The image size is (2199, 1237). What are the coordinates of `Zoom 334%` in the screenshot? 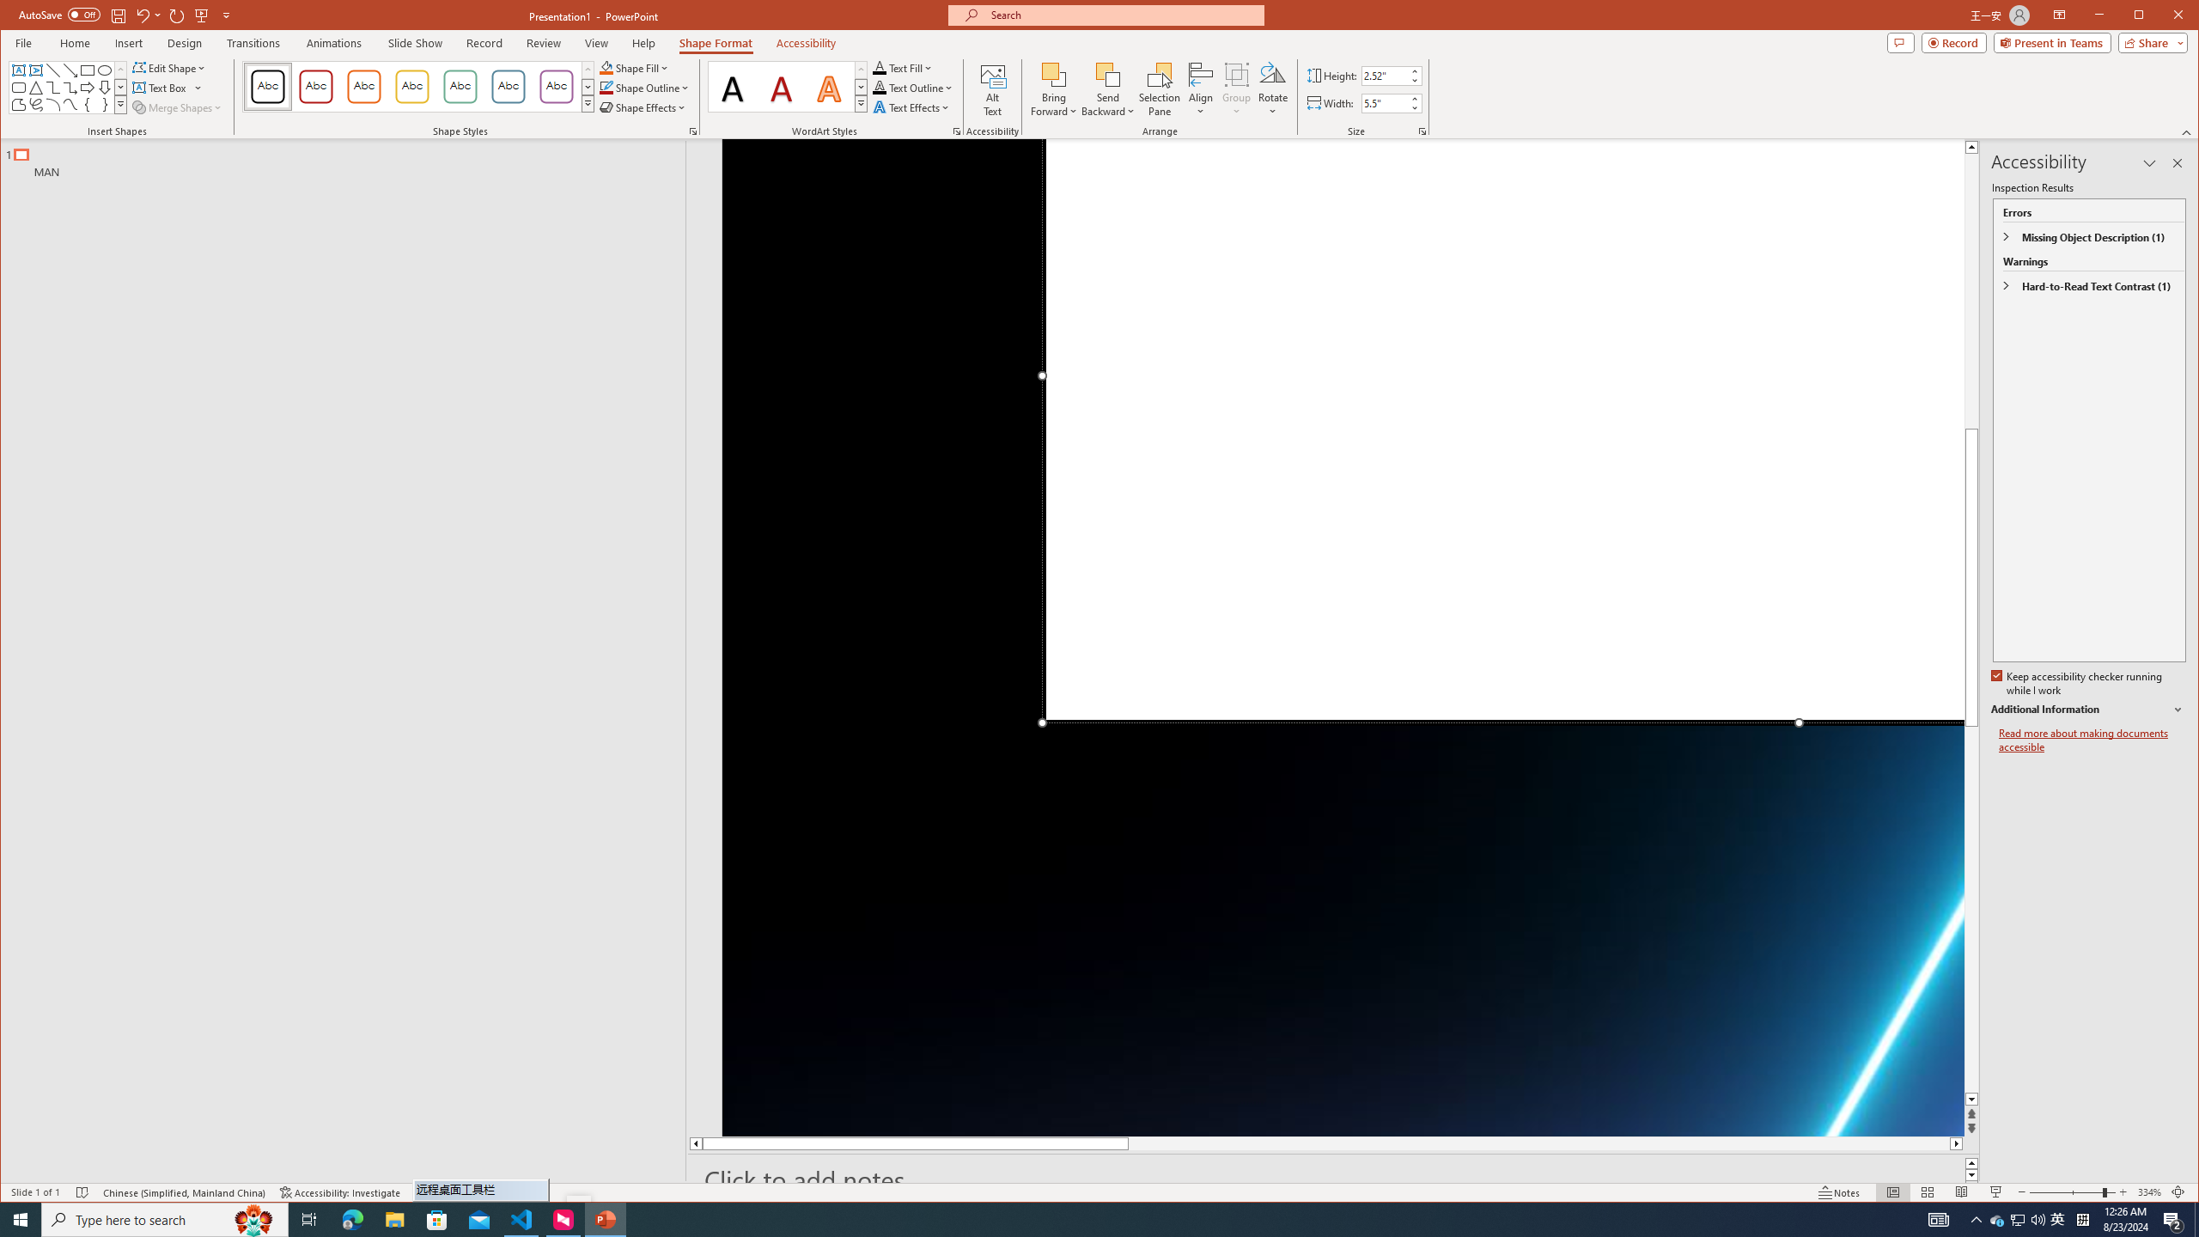 It's located at (2149, 1192).